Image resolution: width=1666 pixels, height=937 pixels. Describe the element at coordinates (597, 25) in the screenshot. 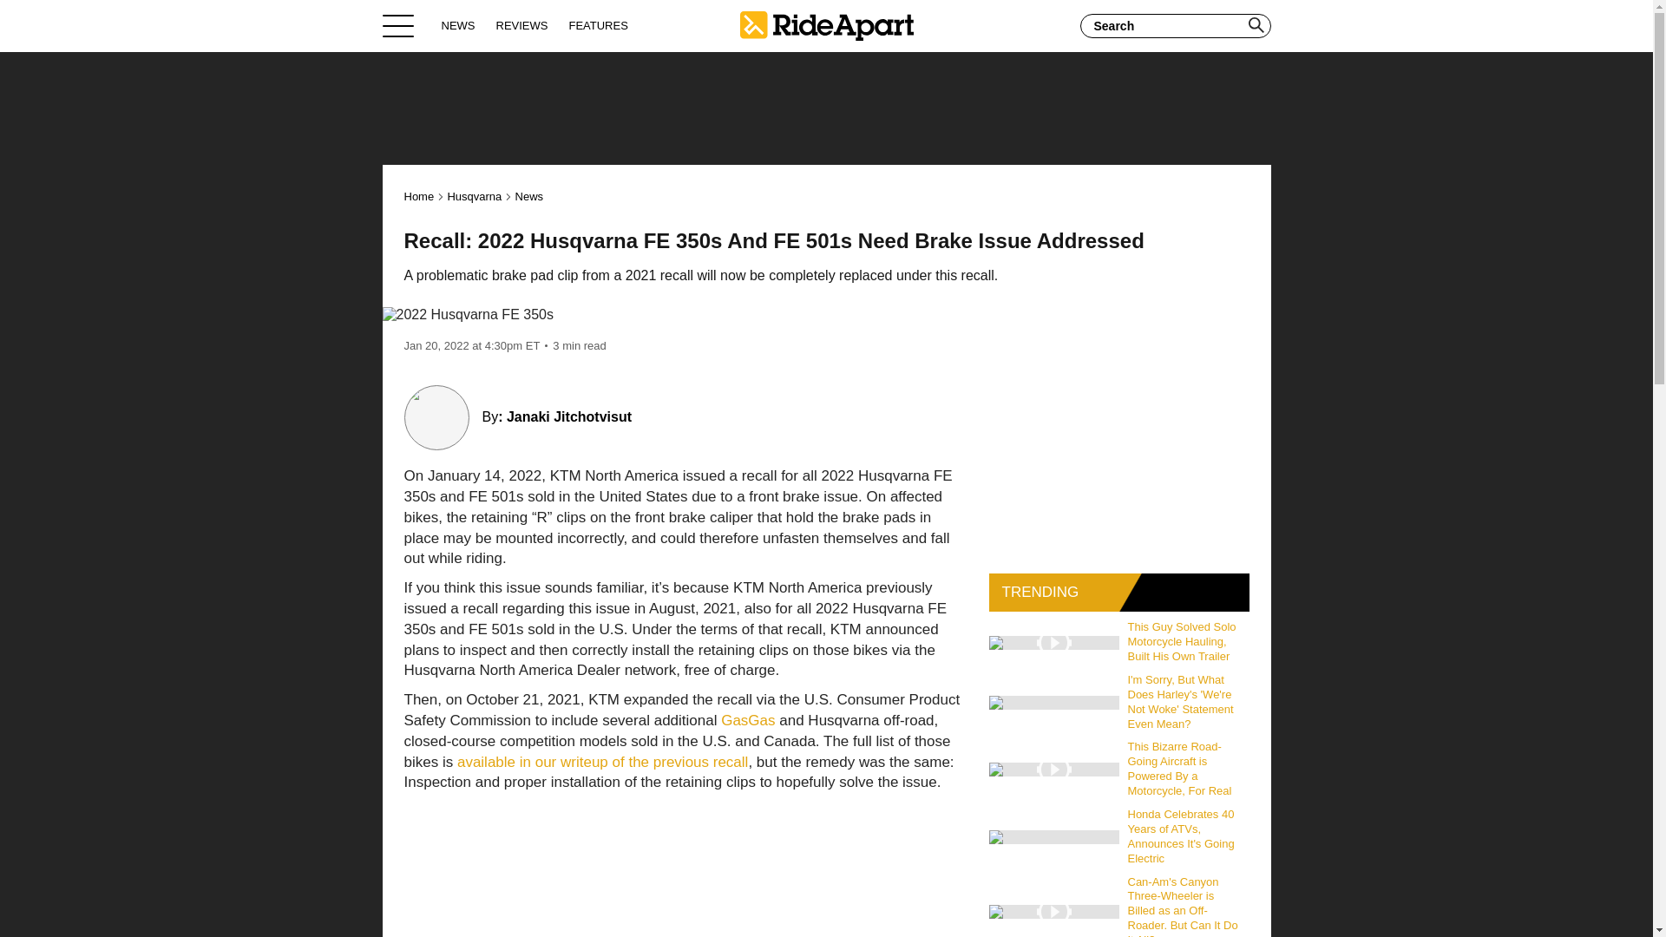

I see `FEATURES` at that location.